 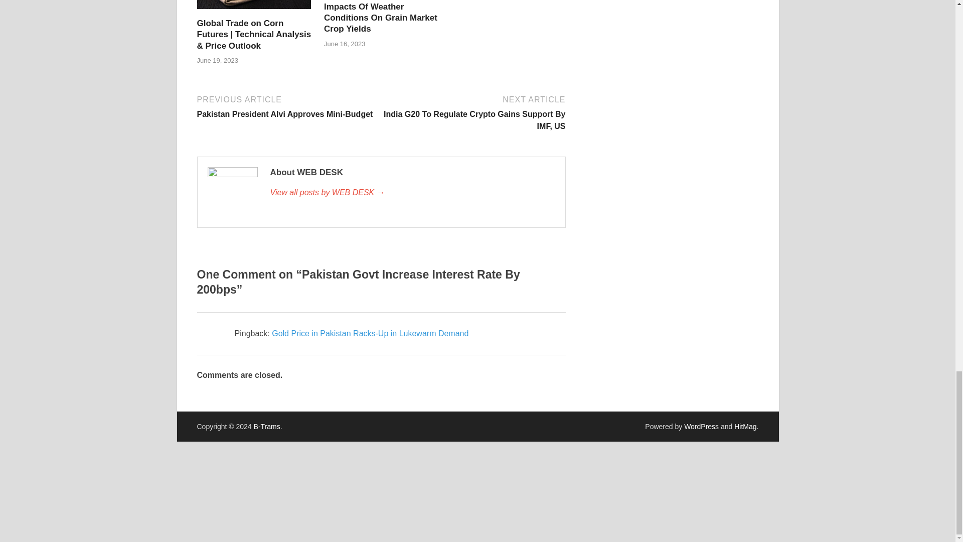 What do you see at coordinates (380, 18) in the screenshot?
I see `Impacts Of Weather Conditions On Grain Market Crop Yields` at bounding box center [380, 18].